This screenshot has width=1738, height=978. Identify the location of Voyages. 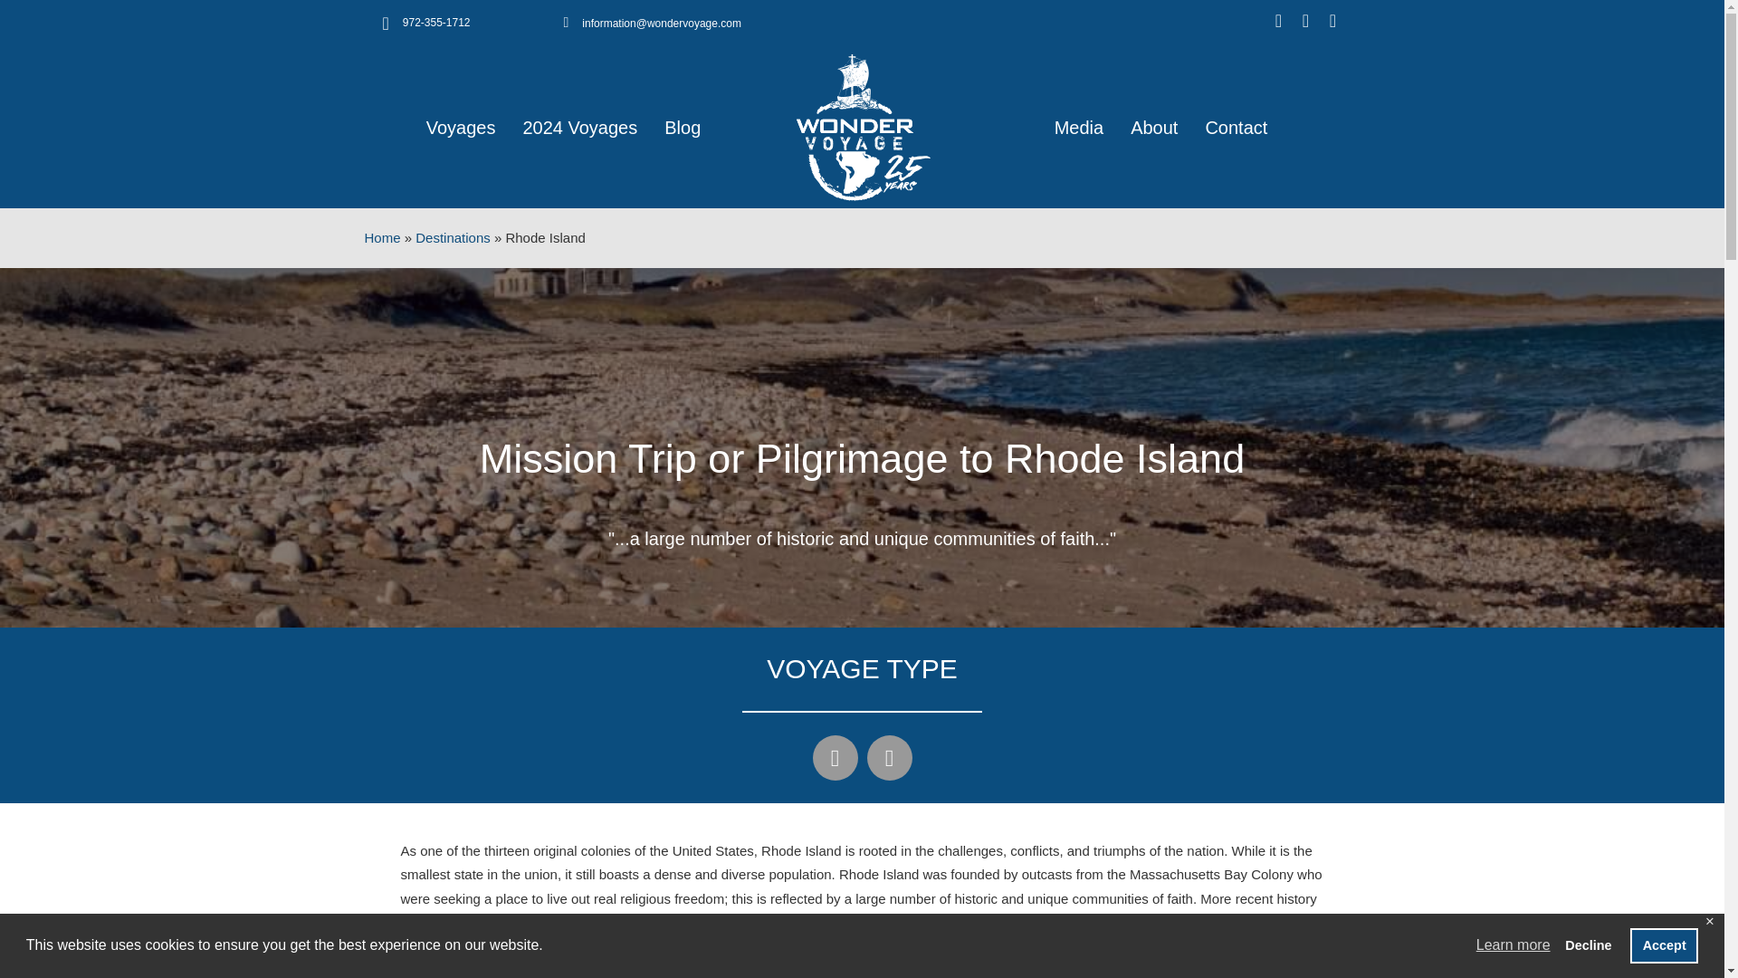
(461, 127).